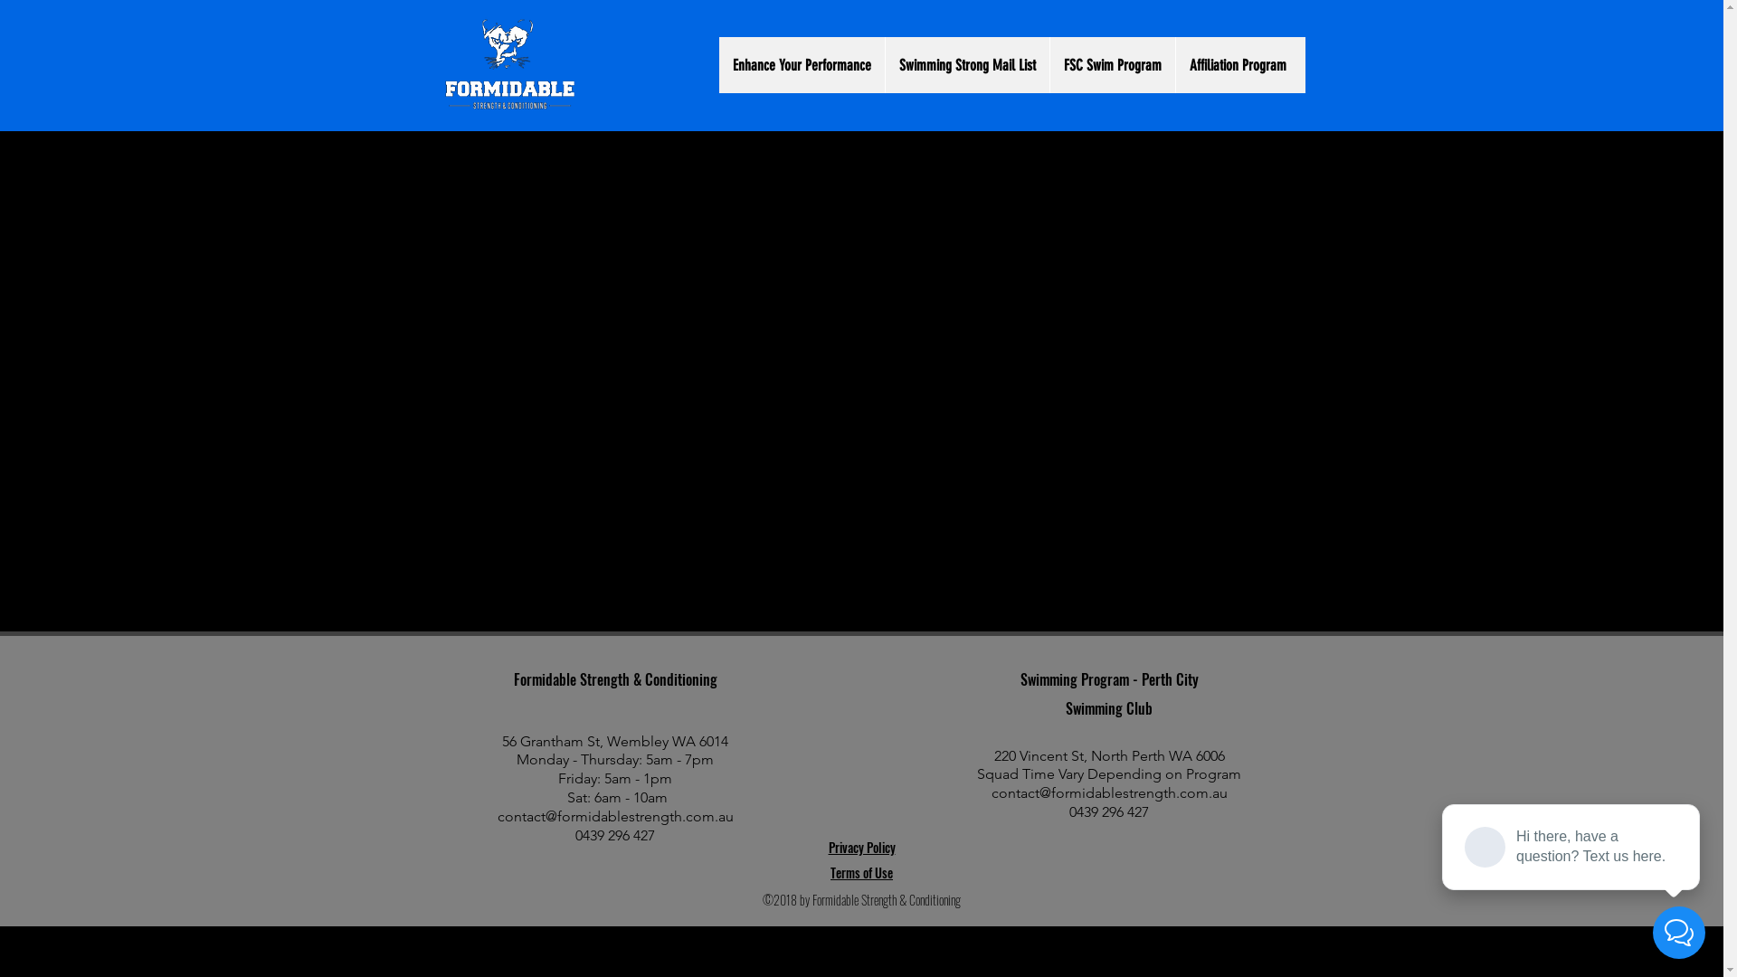  I want to click on FSC Swim Program, so click(1113, 65).